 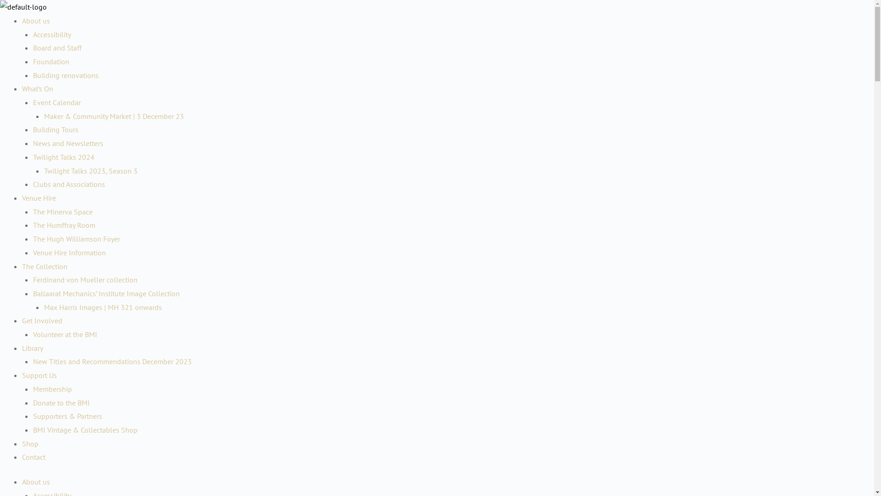 What do you see at coordinates (36, 482) in the screenshot?
I see `About us` at bounding box center [36, 482].